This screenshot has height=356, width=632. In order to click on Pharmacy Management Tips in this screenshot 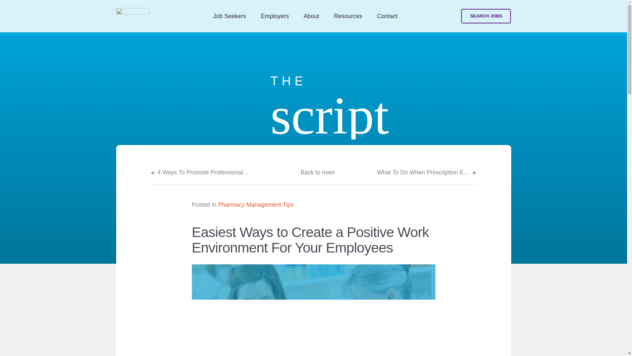, I will do `click(256, 204)`.